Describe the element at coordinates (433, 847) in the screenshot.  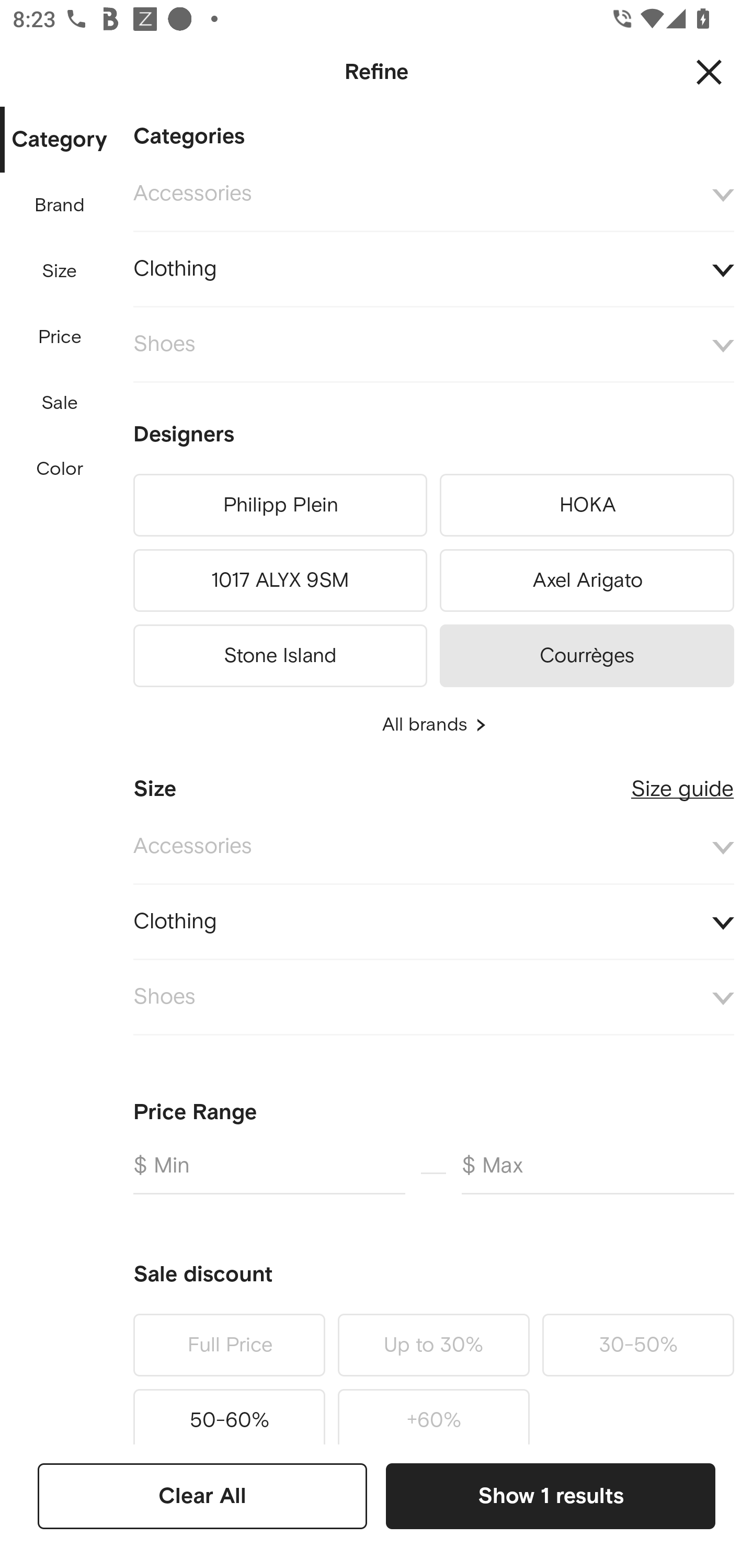
I see `Accessories` at that location.